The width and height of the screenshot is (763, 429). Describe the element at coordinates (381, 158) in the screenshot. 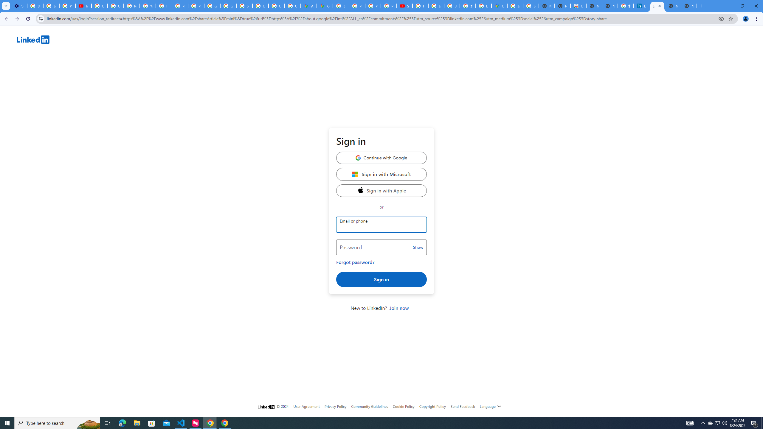

I see `Continue with Google` at that location.